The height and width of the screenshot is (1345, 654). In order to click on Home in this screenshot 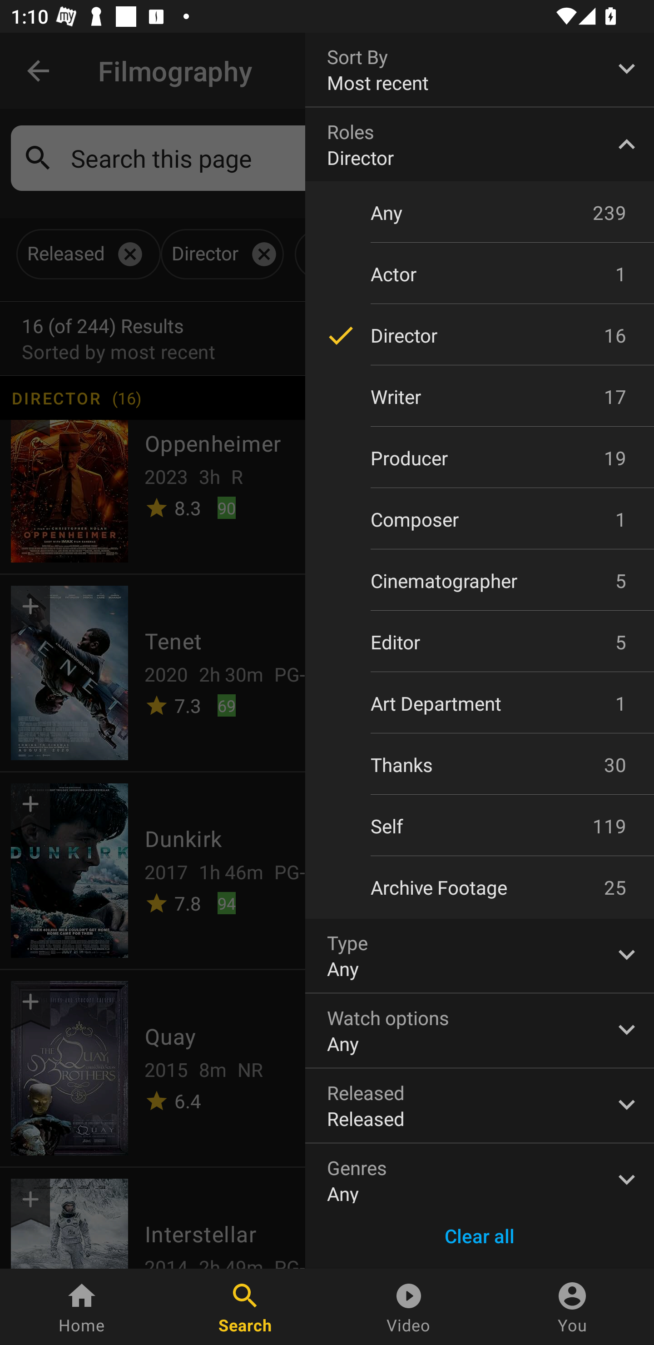, I will do `click(82, 1307)`.